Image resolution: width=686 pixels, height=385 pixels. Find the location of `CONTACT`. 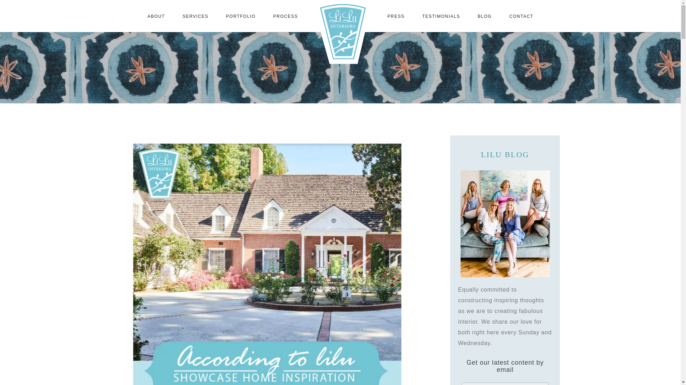

CONTACT is located at coordinates (522, 16).